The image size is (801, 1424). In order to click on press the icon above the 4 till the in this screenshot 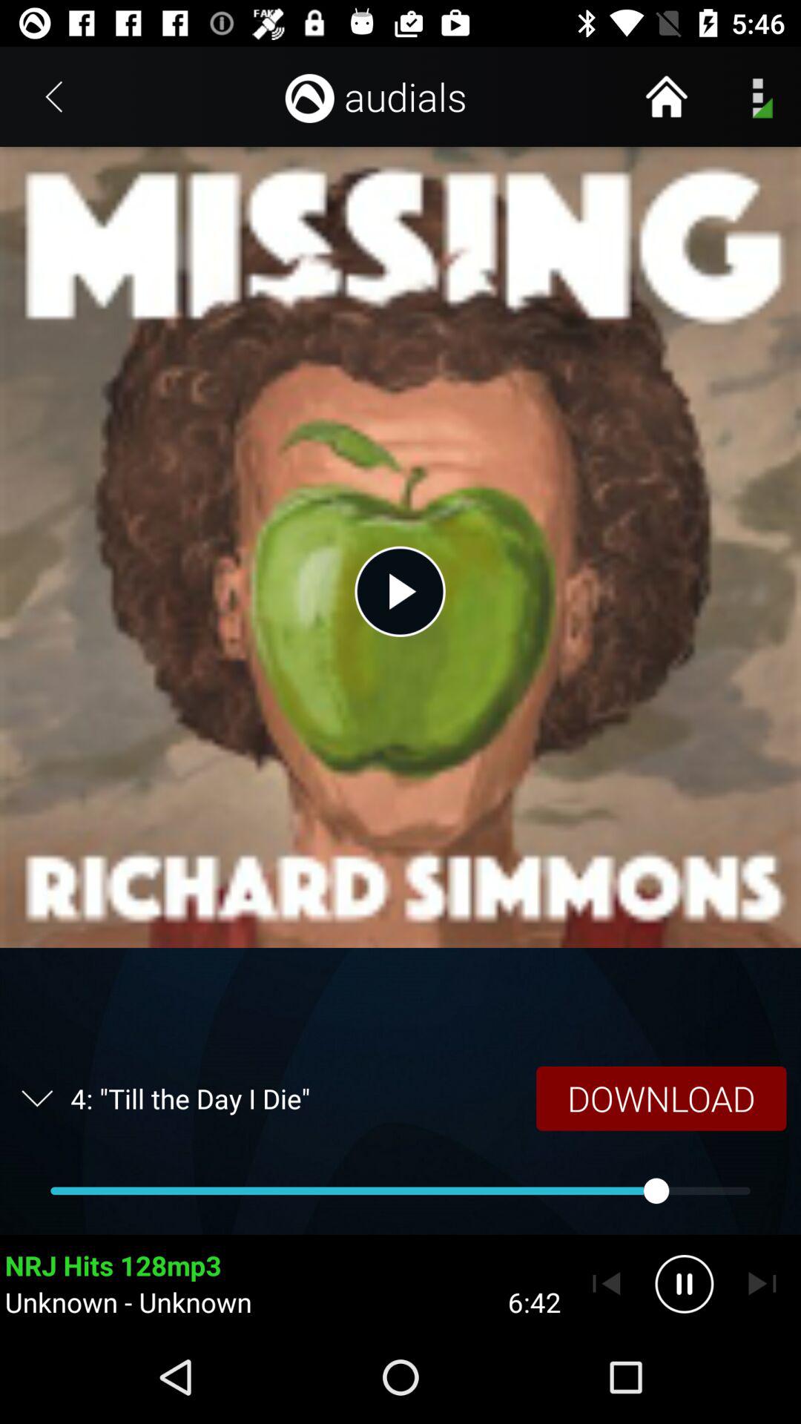, I will do `click(400, 591)`.